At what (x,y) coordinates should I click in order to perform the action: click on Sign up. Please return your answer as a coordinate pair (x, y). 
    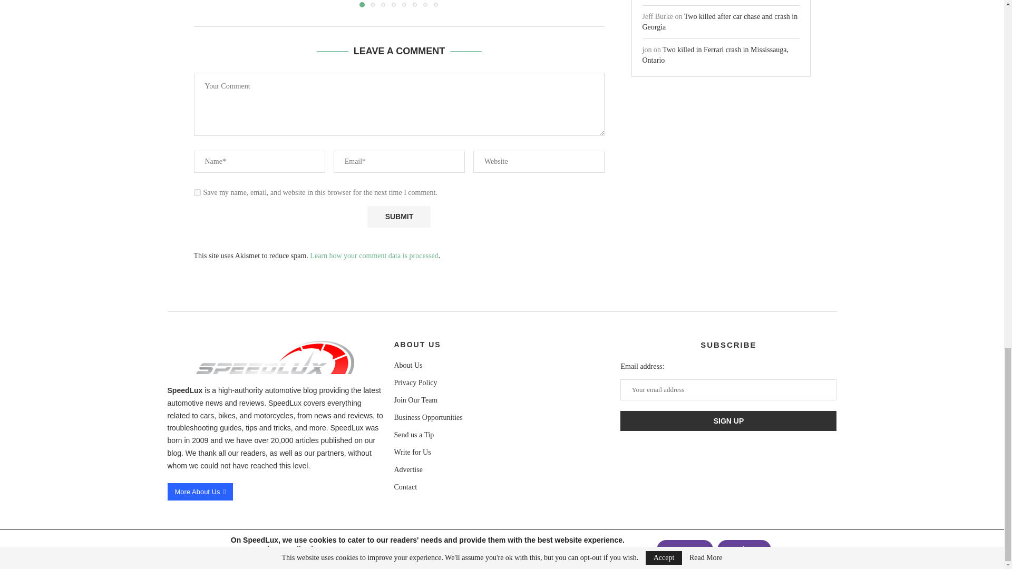
    Looking at the image, I should click on (728, 420).